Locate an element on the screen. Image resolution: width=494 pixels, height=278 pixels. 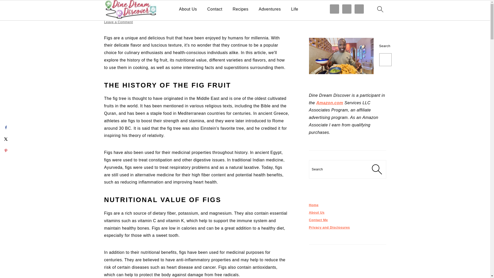
Save to Pinterest is located at coordinates (6, 150).